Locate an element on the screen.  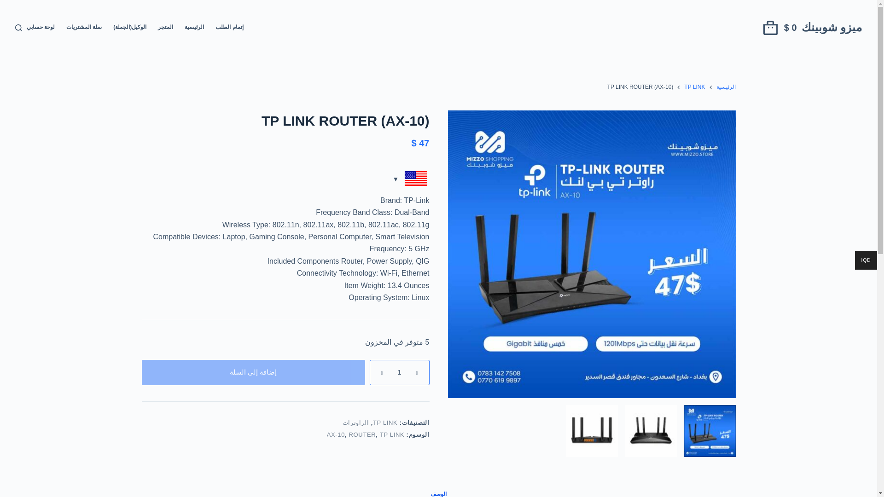
2 is located at coordinates (650, 431).